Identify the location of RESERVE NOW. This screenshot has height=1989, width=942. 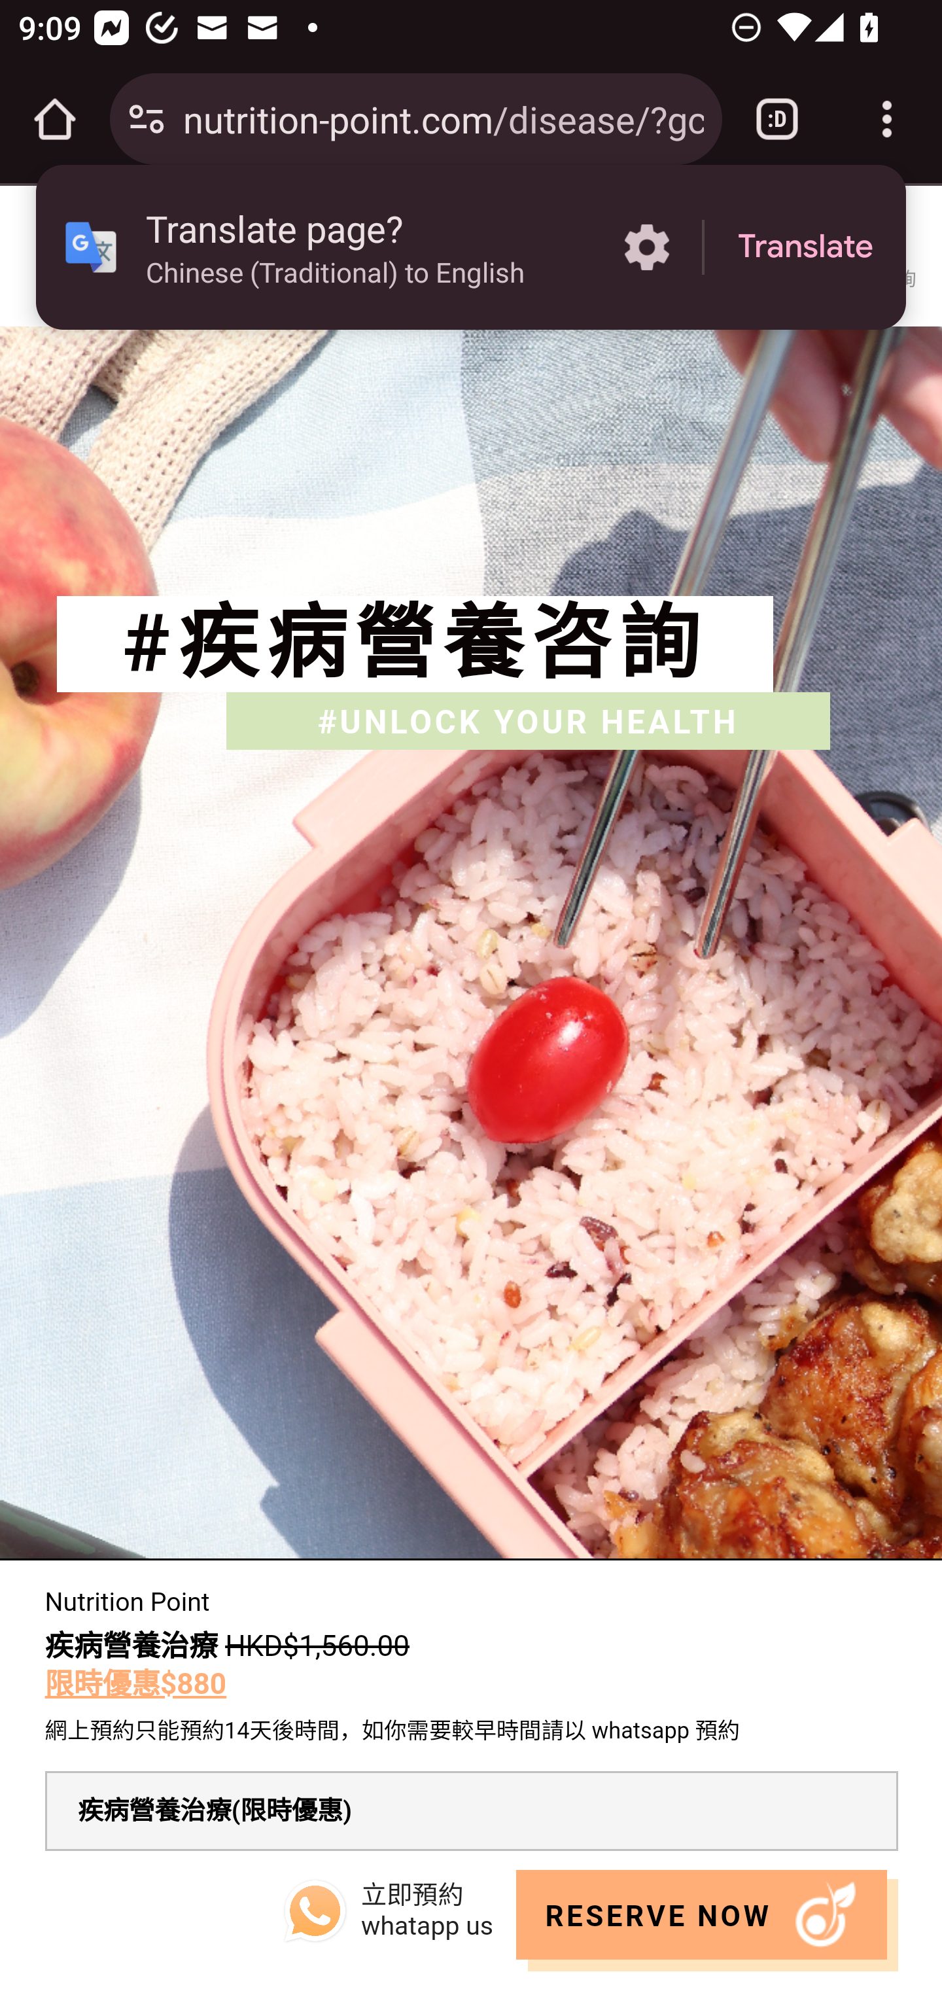
(713, 1924).